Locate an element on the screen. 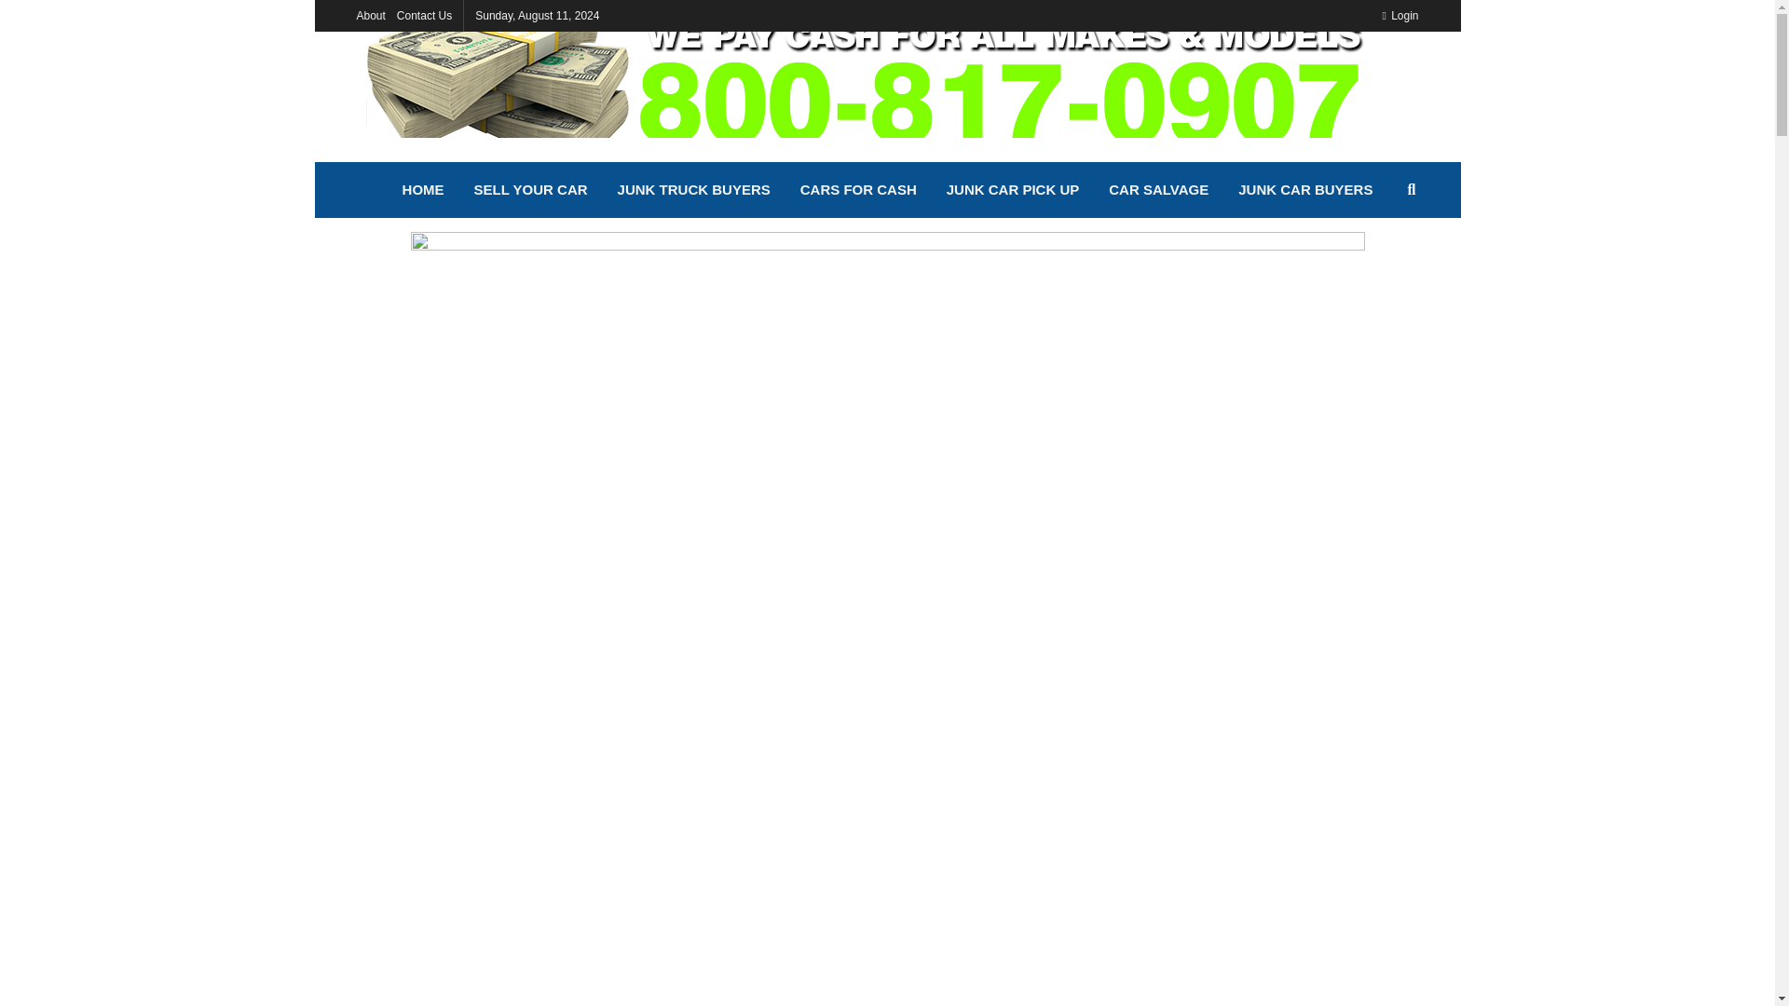 This screenshot has width=1789, height=1006. JUNK CAR PICK UP is located at coordinates (1014, 190).